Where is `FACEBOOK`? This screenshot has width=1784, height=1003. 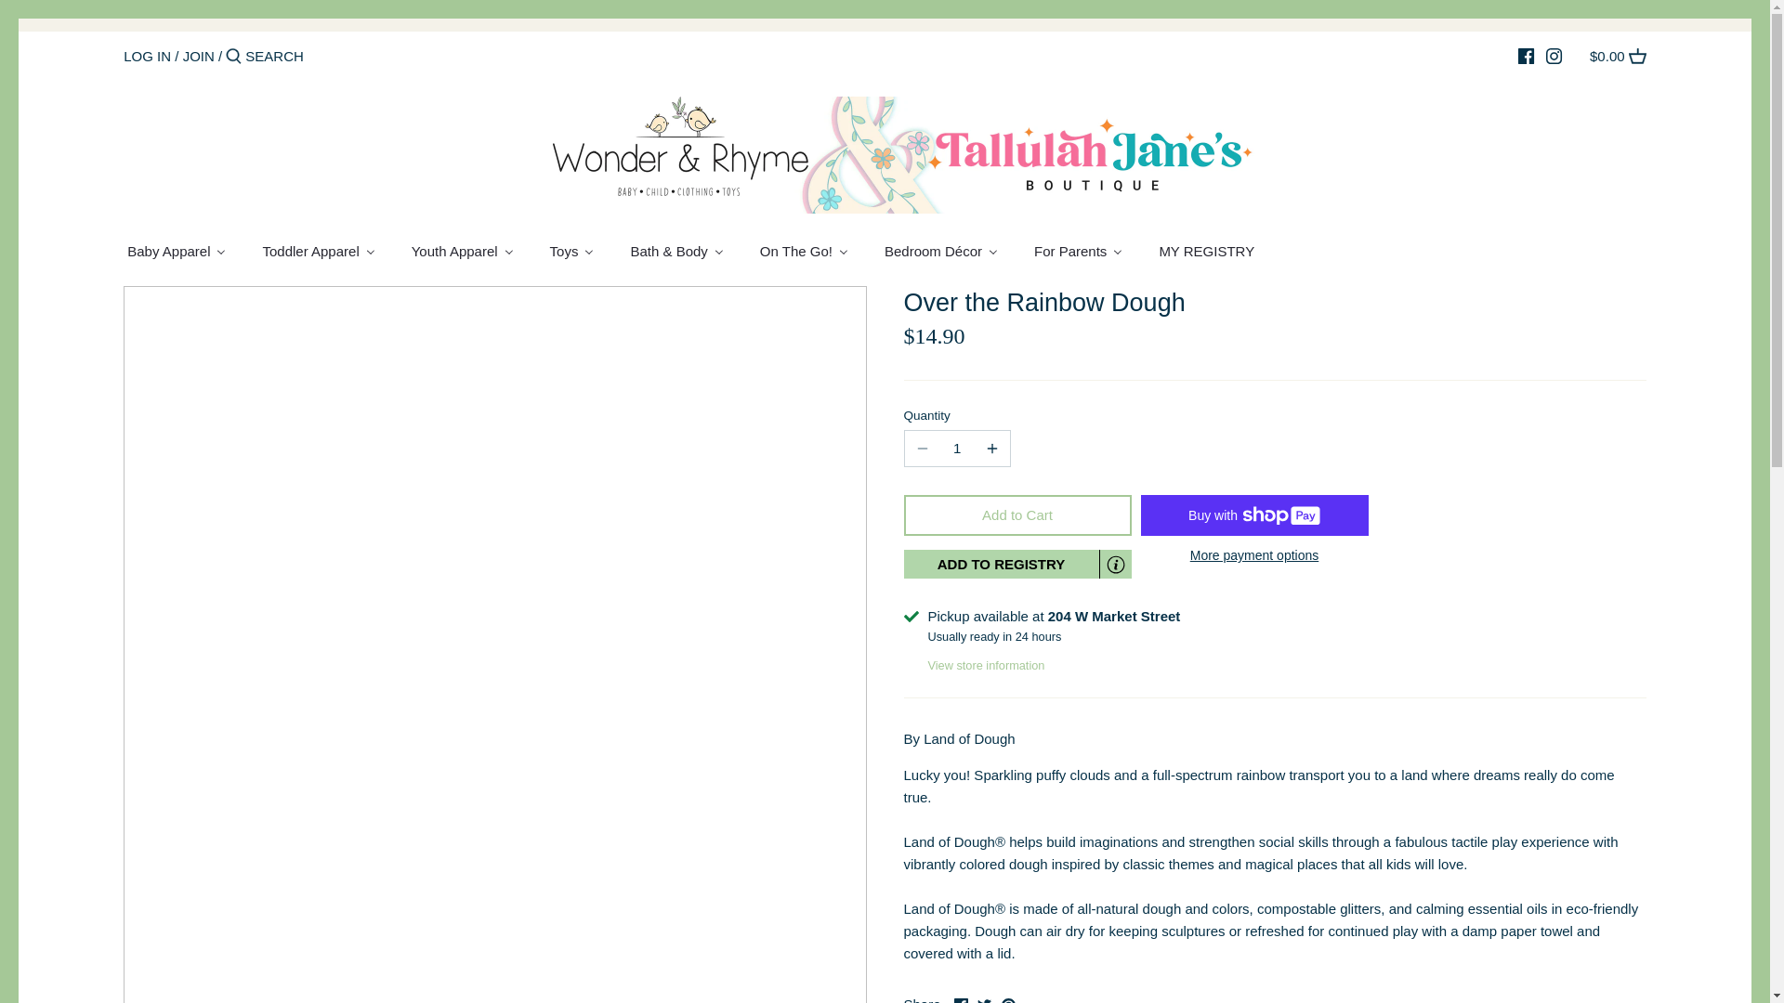 FACEBOOK is located at coordinates (1526, 56).